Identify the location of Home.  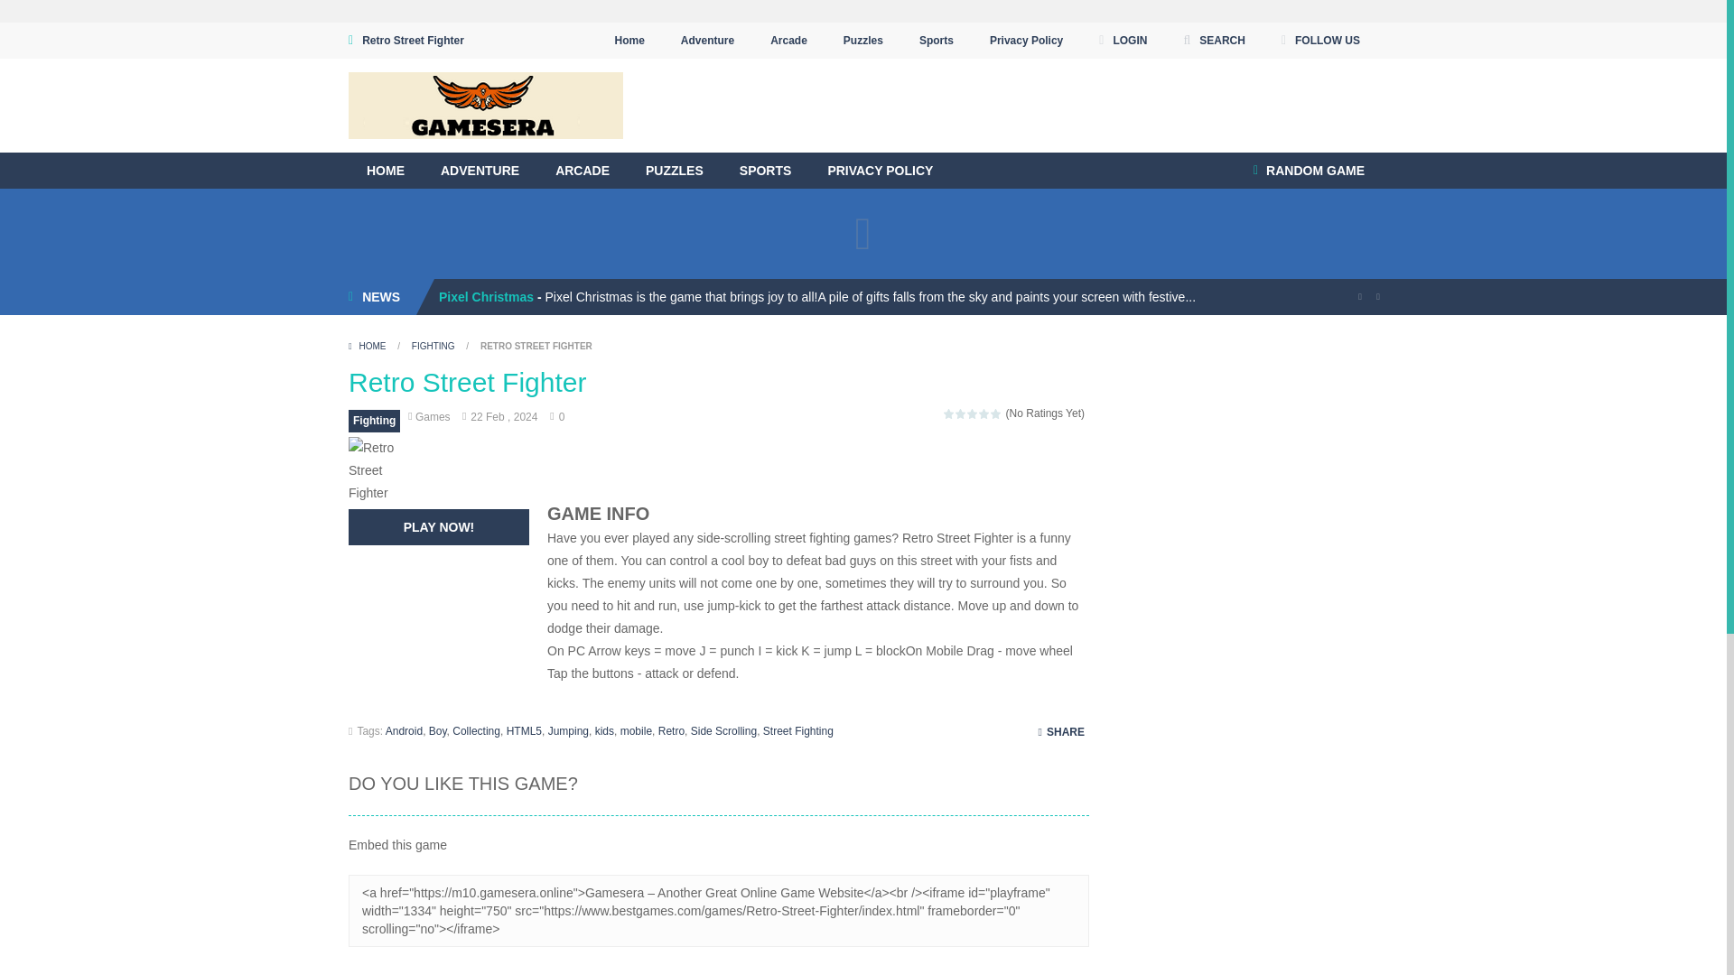
(629, 40).